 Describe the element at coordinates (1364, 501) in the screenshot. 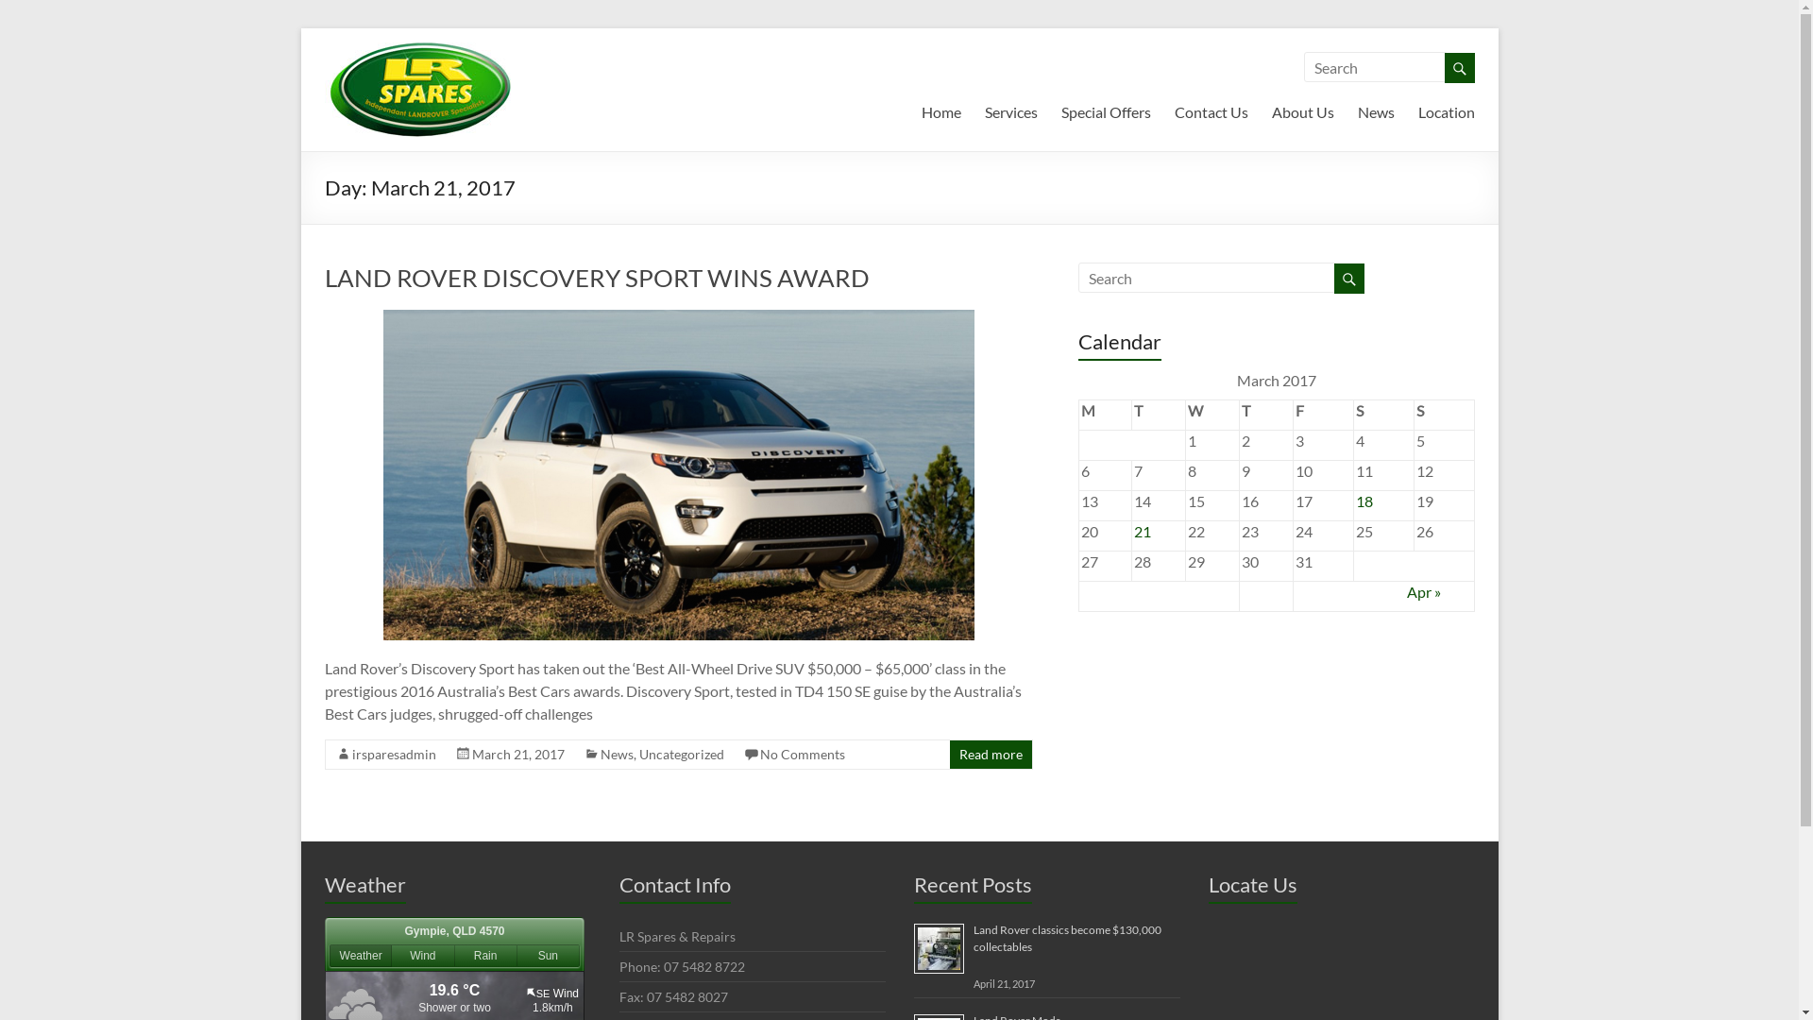

I see `18` at that location.